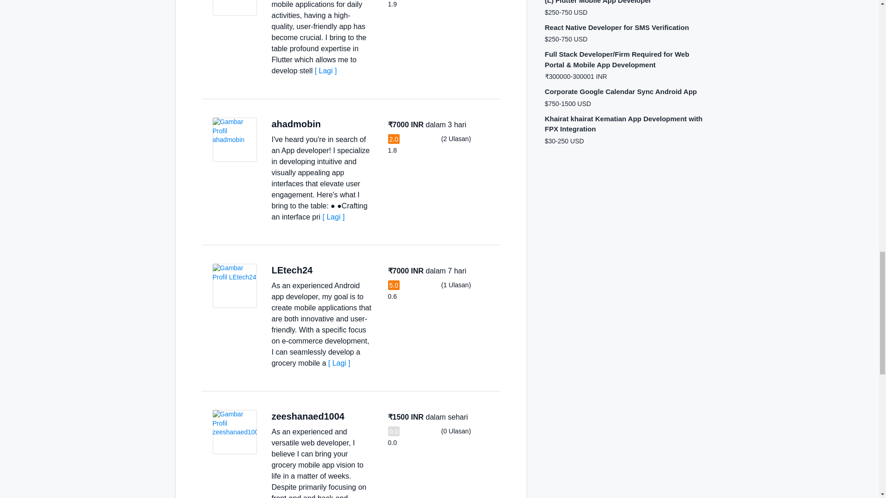  Describe the element at coordinates (234, 286) in the screenshot. I see `Lihat Profil LEtech24` at that location.